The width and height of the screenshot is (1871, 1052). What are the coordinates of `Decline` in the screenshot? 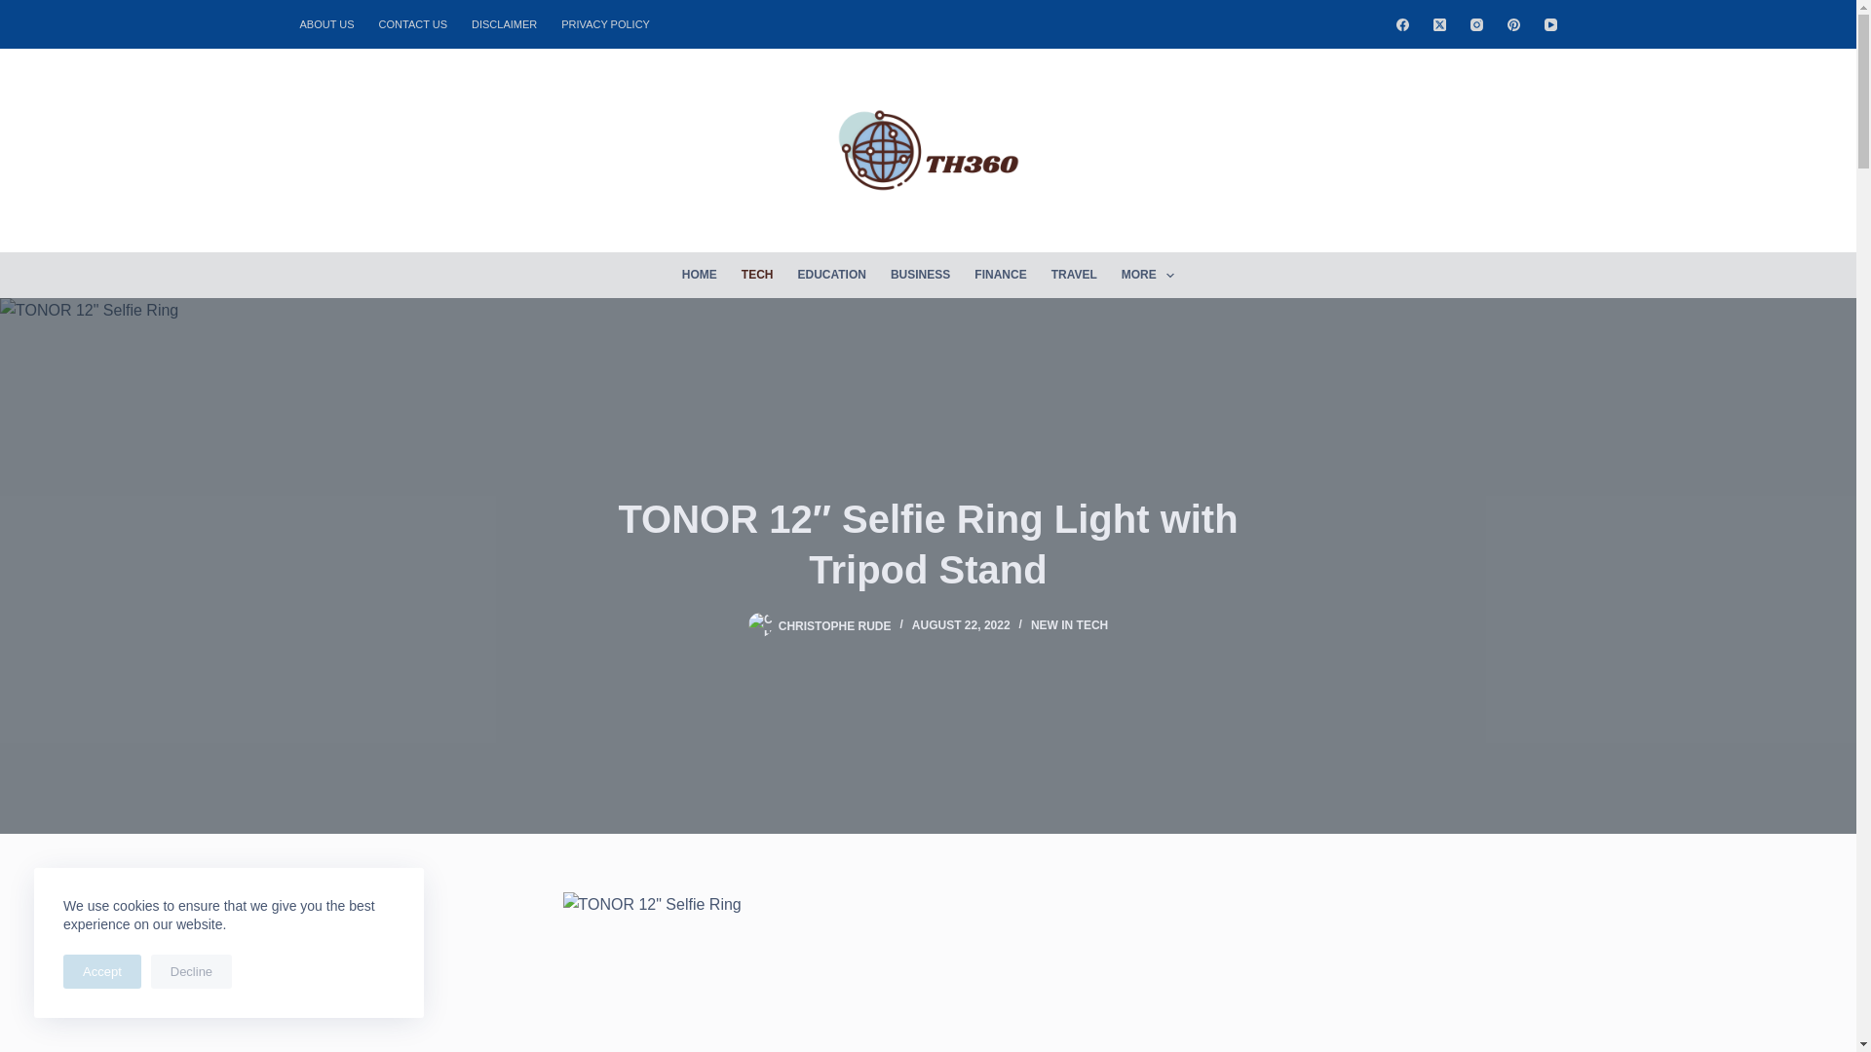 It's located at (191, 971).